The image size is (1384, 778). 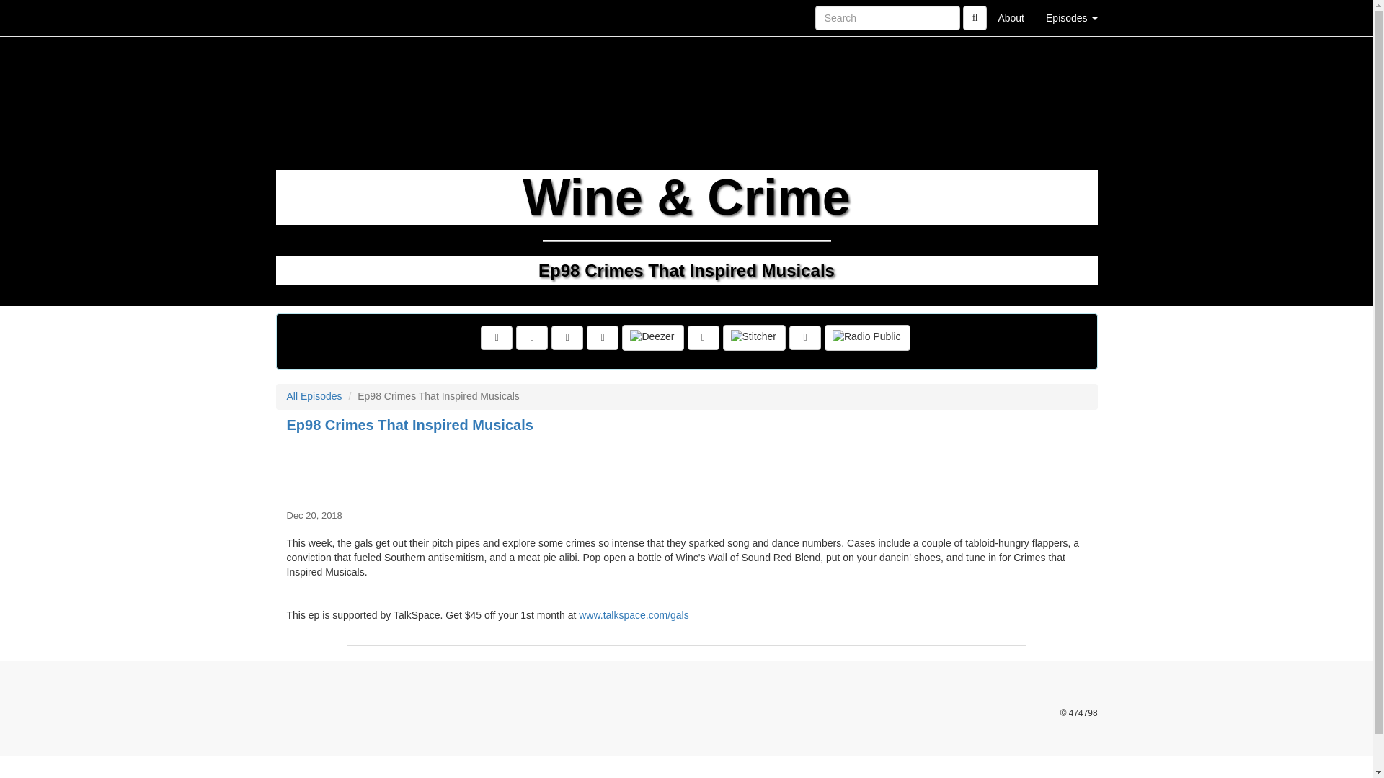 I want to click on Home Page, so click(x=305, y=17).